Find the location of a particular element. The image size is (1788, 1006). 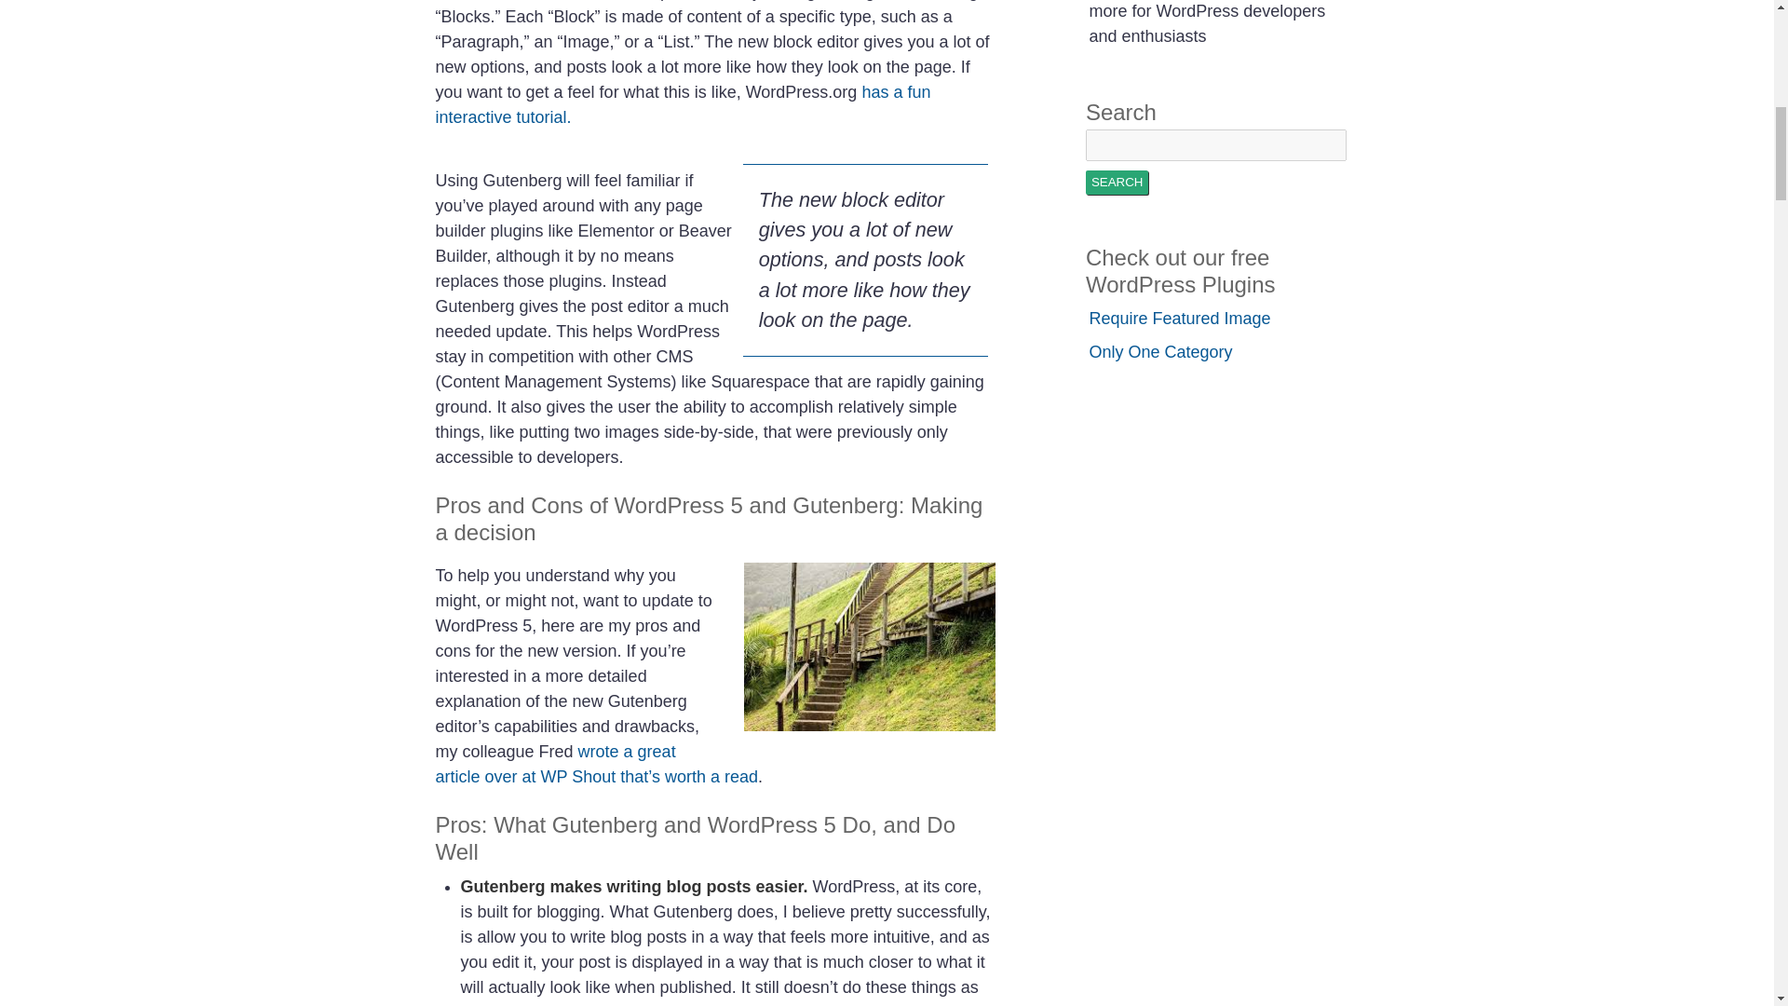

Search is located at coordinates (1117, 183).